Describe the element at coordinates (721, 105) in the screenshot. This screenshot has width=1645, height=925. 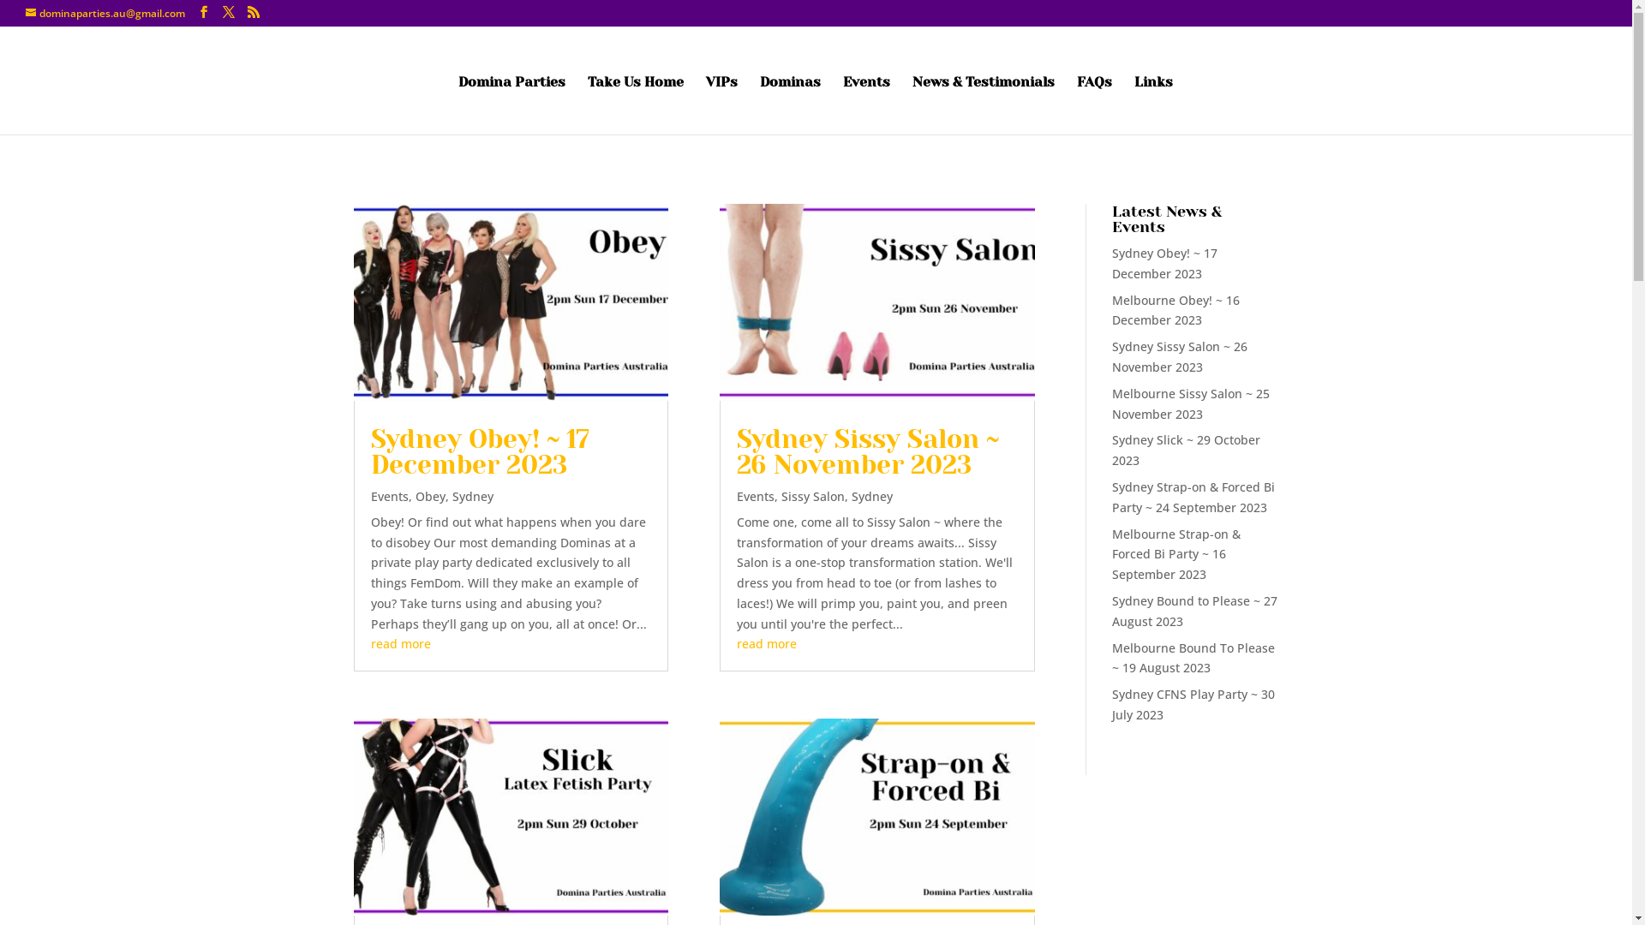
I see `VIPs` at that location.